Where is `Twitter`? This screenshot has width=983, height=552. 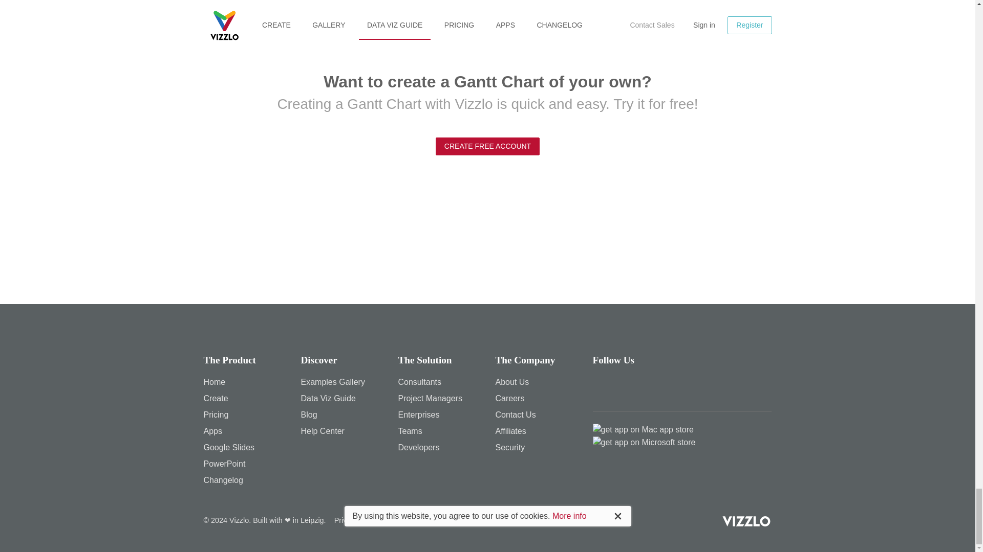 Twitter is located at coordinates (632, 386).